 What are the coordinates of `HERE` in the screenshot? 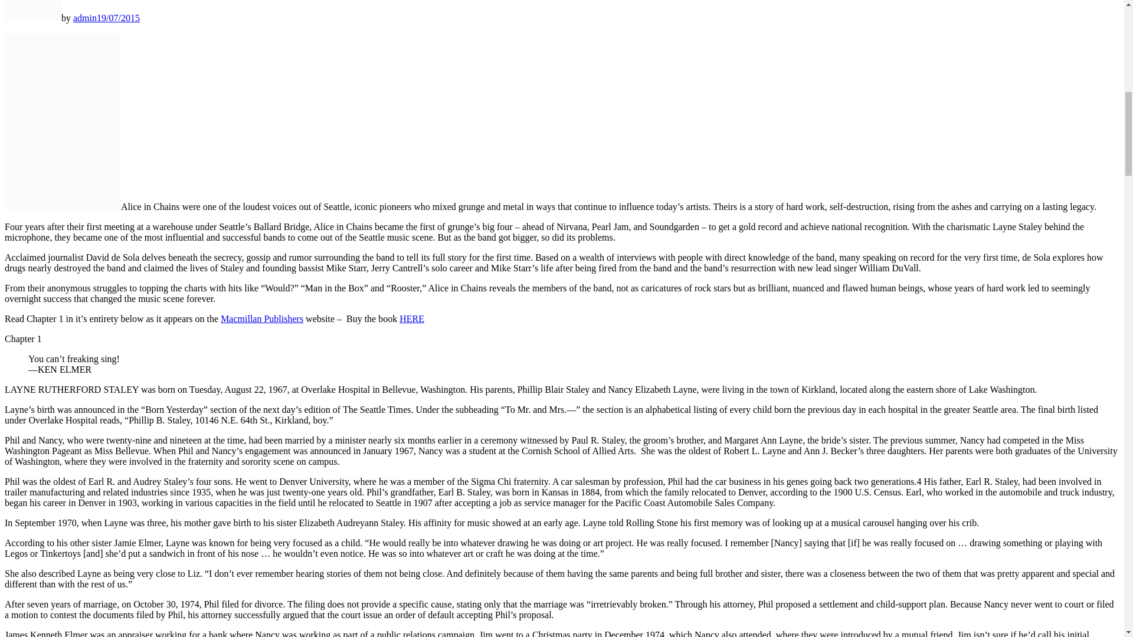 It's located at (412, 318).